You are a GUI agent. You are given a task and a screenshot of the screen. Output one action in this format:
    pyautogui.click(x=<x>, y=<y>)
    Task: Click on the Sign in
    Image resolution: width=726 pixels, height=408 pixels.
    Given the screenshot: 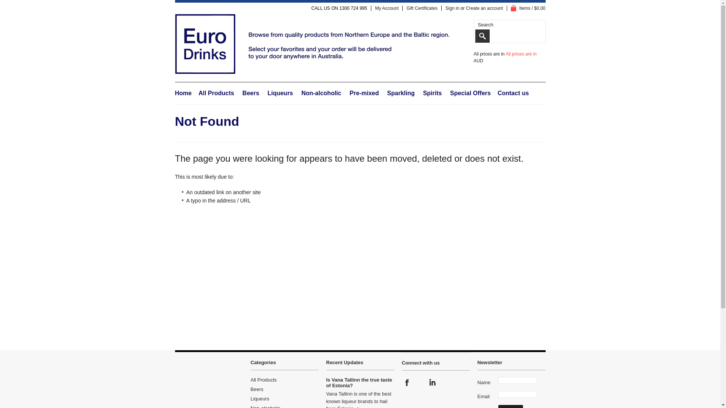 What is the action you would take?
    pyautogui.click(x=452, y=8)
    